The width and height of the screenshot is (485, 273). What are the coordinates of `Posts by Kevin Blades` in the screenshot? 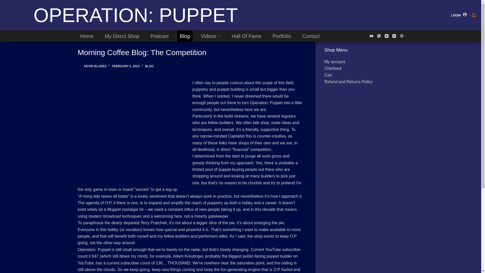 It's located at (95, 66).